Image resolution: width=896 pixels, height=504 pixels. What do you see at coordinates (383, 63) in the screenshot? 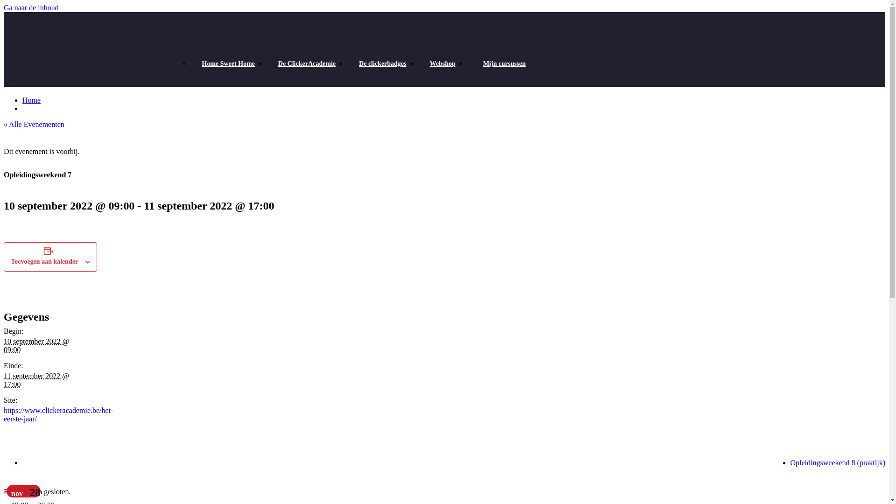
I see `De clickerbadges` at bounding box center [383, 63].